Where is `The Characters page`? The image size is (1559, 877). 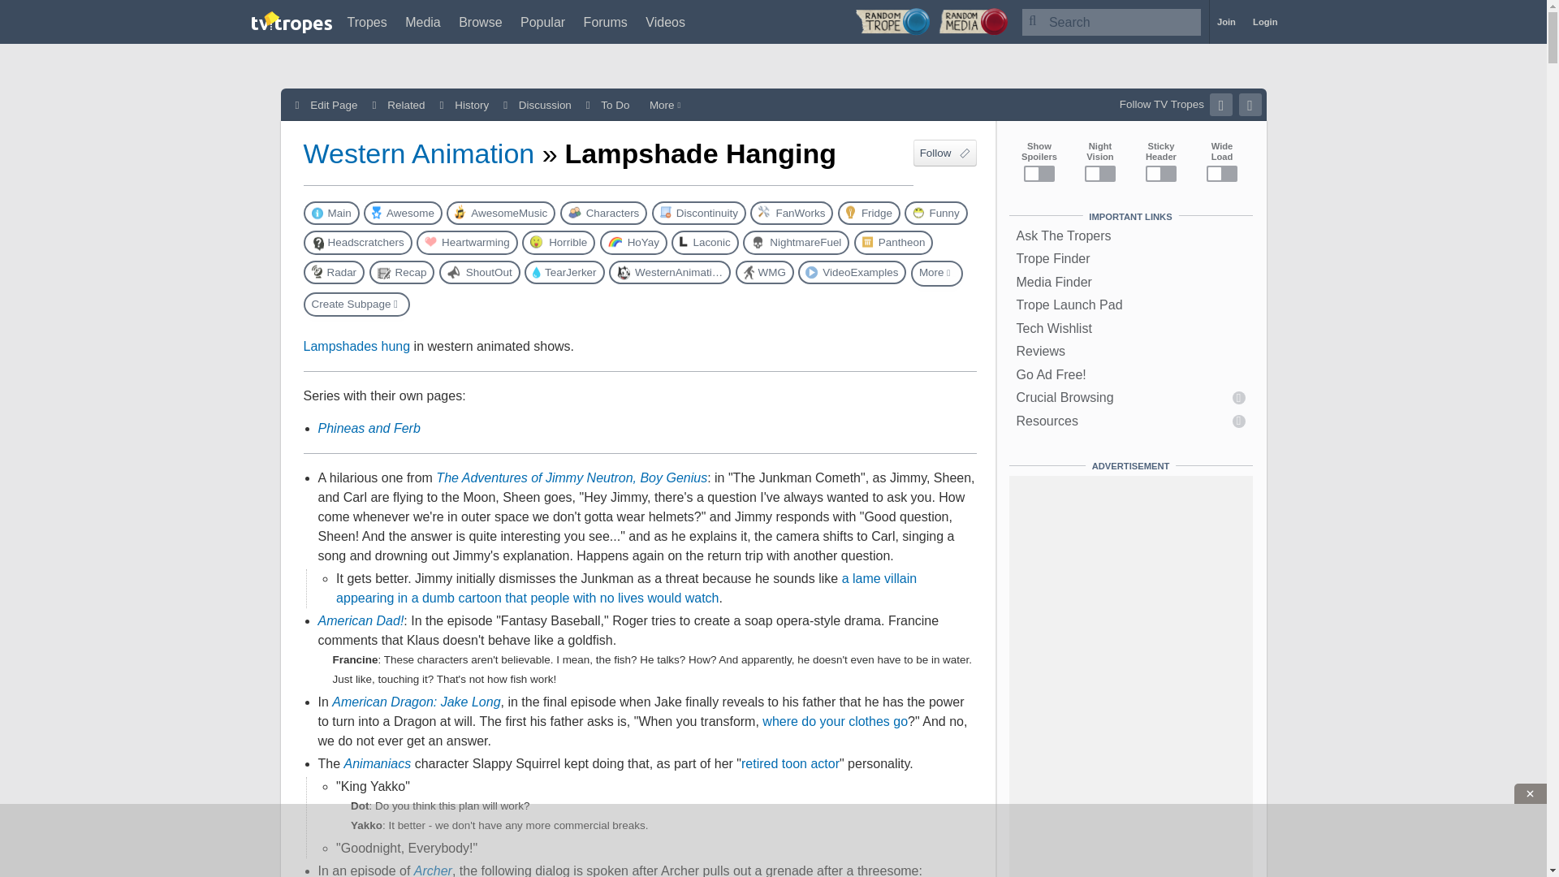
The Characters page is located at coordinates (604, 213).